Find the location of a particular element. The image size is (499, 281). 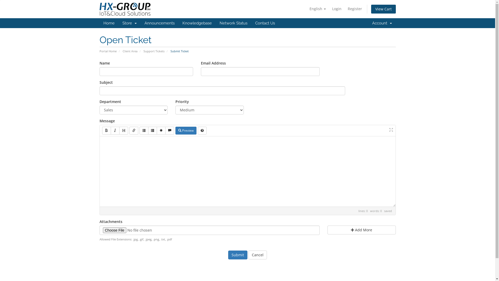

Register is located at coordinates (355, 9).